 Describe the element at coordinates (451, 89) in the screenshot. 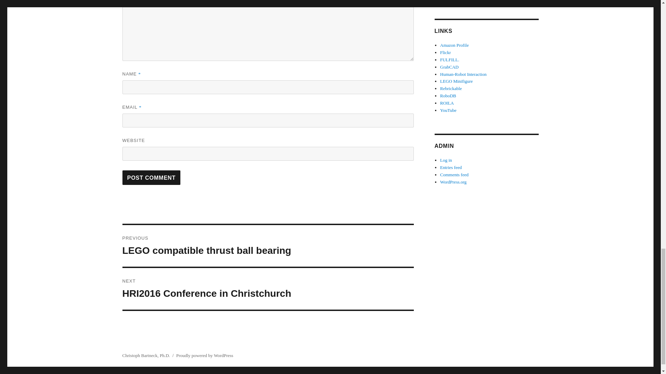

I see `My Rebrickable Profile` at that location.